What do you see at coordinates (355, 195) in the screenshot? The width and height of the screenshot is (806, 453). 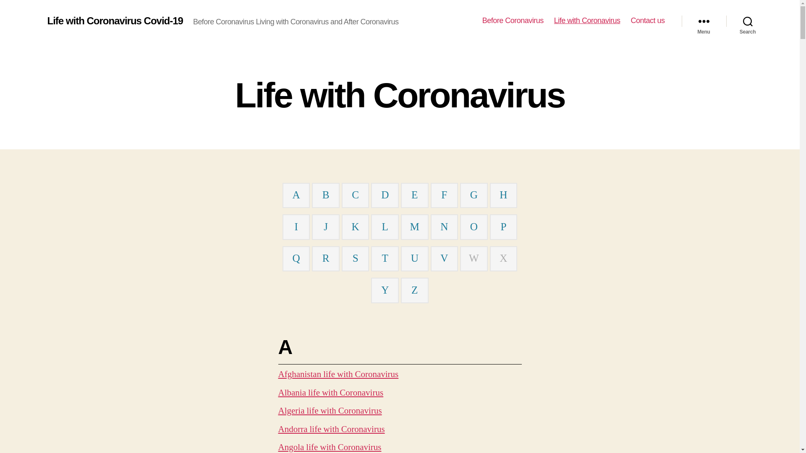 I see `C` at bounding box center [355, 195].